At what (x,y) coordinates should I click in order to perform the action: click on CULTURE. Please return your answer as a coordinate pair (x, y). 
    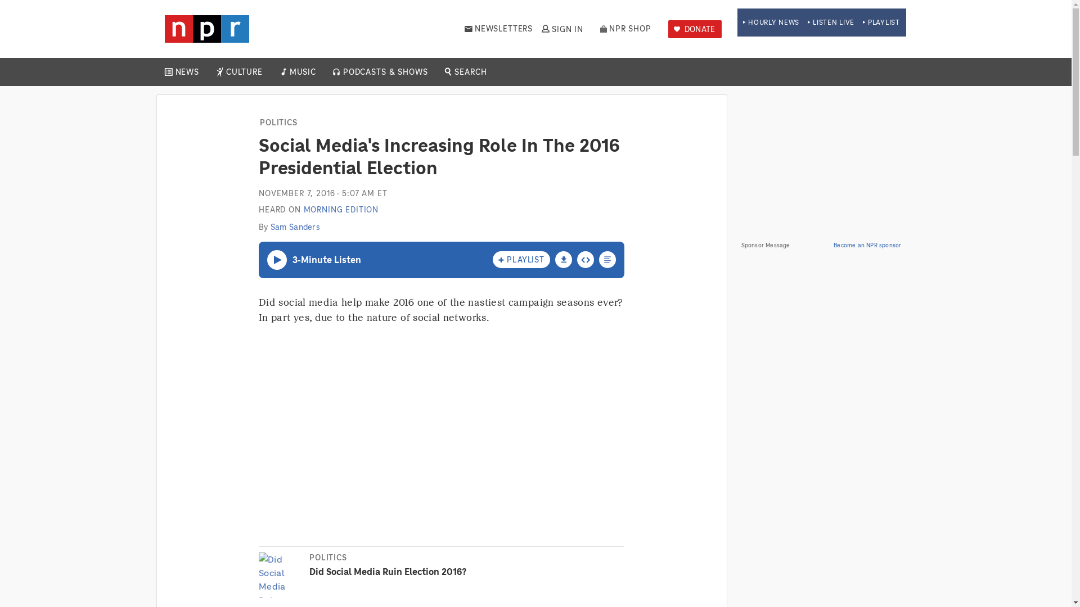
    Looking at the image, I should click on (244, 72).